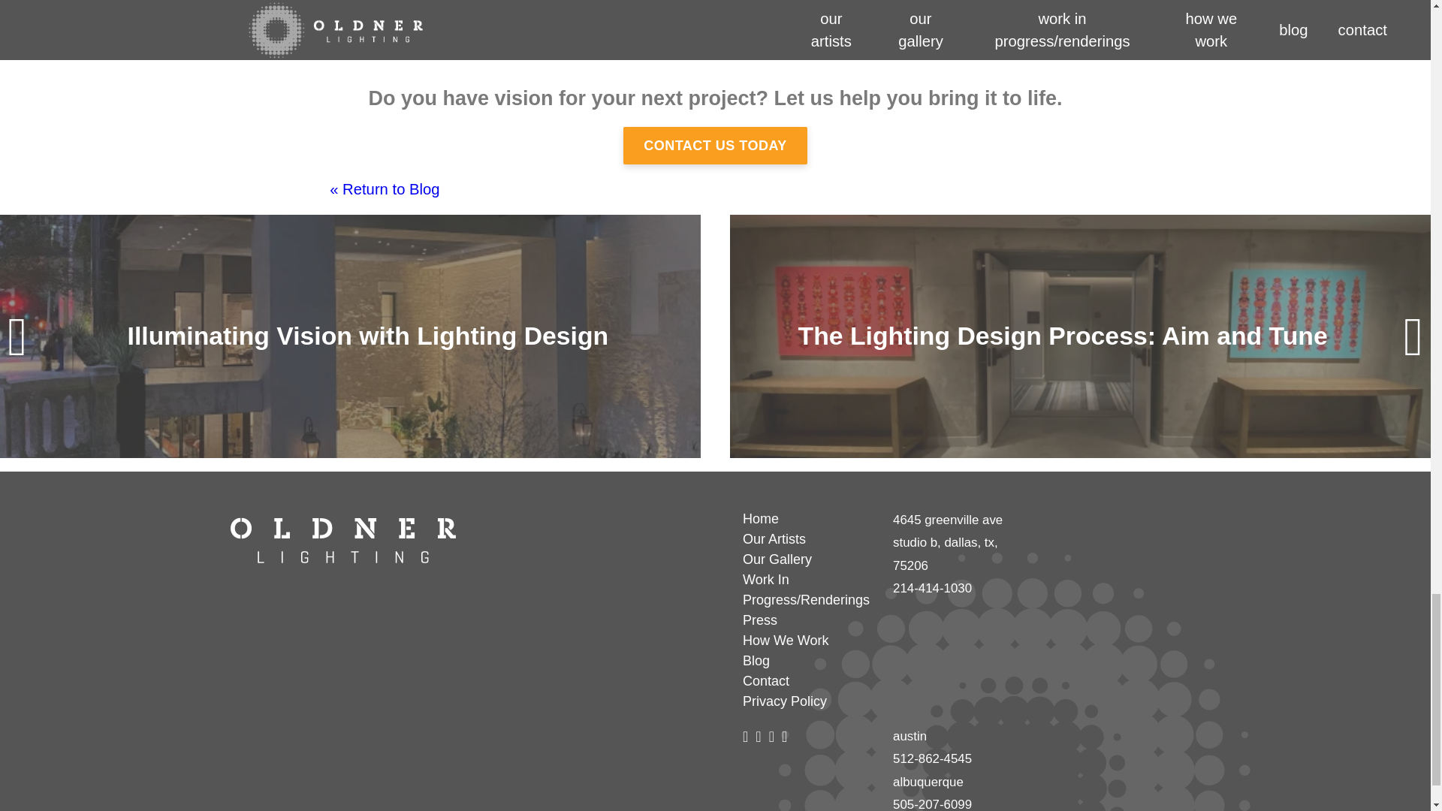 The height and width of the screenshot is (811, 1442). Describe the element at coordinates (808, 560) in the screenshot. I see `Our Gallery` at that location.